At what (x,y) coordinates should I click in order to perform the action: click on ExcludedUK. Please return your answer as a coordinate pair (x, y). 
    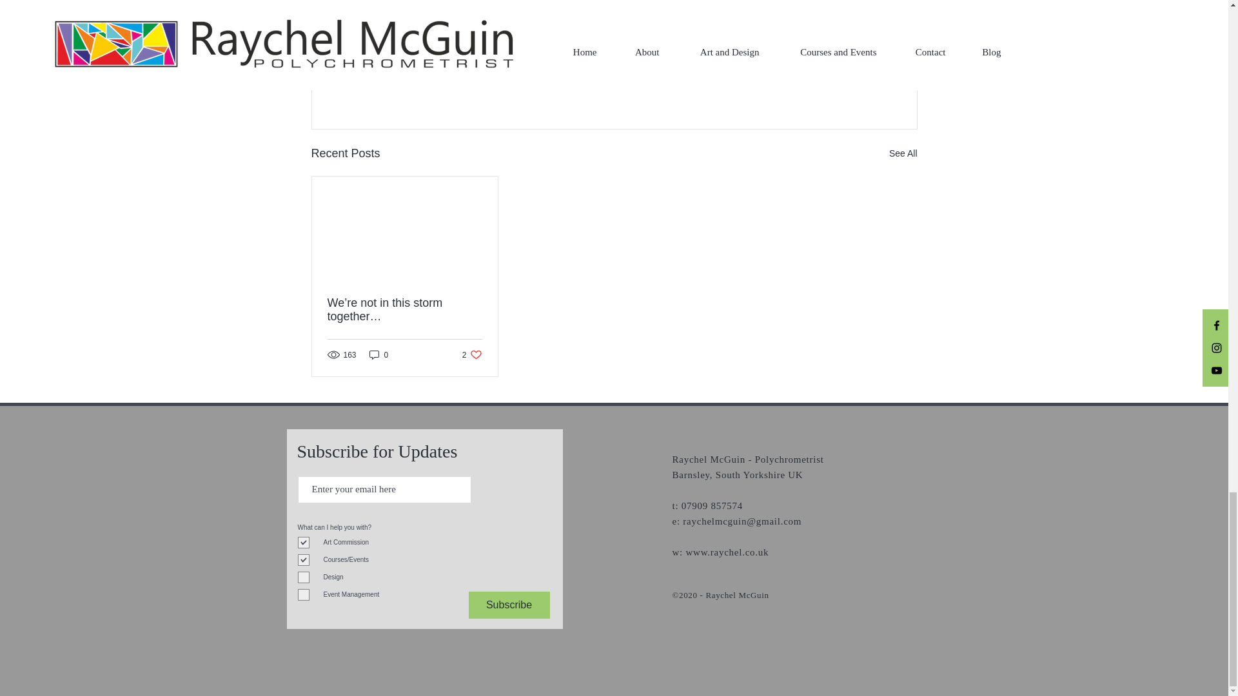
    Looking at the image, I should click on (827, 44).